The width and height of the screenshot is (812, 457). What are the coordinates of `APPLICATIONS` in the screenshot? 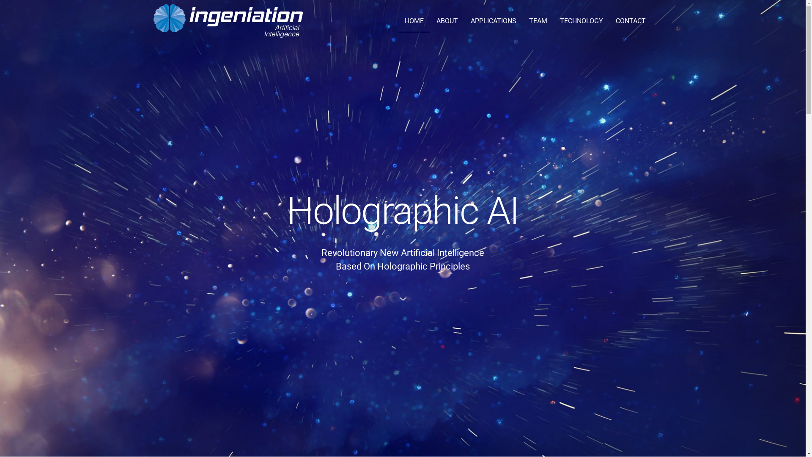 It's located at (494, 21).